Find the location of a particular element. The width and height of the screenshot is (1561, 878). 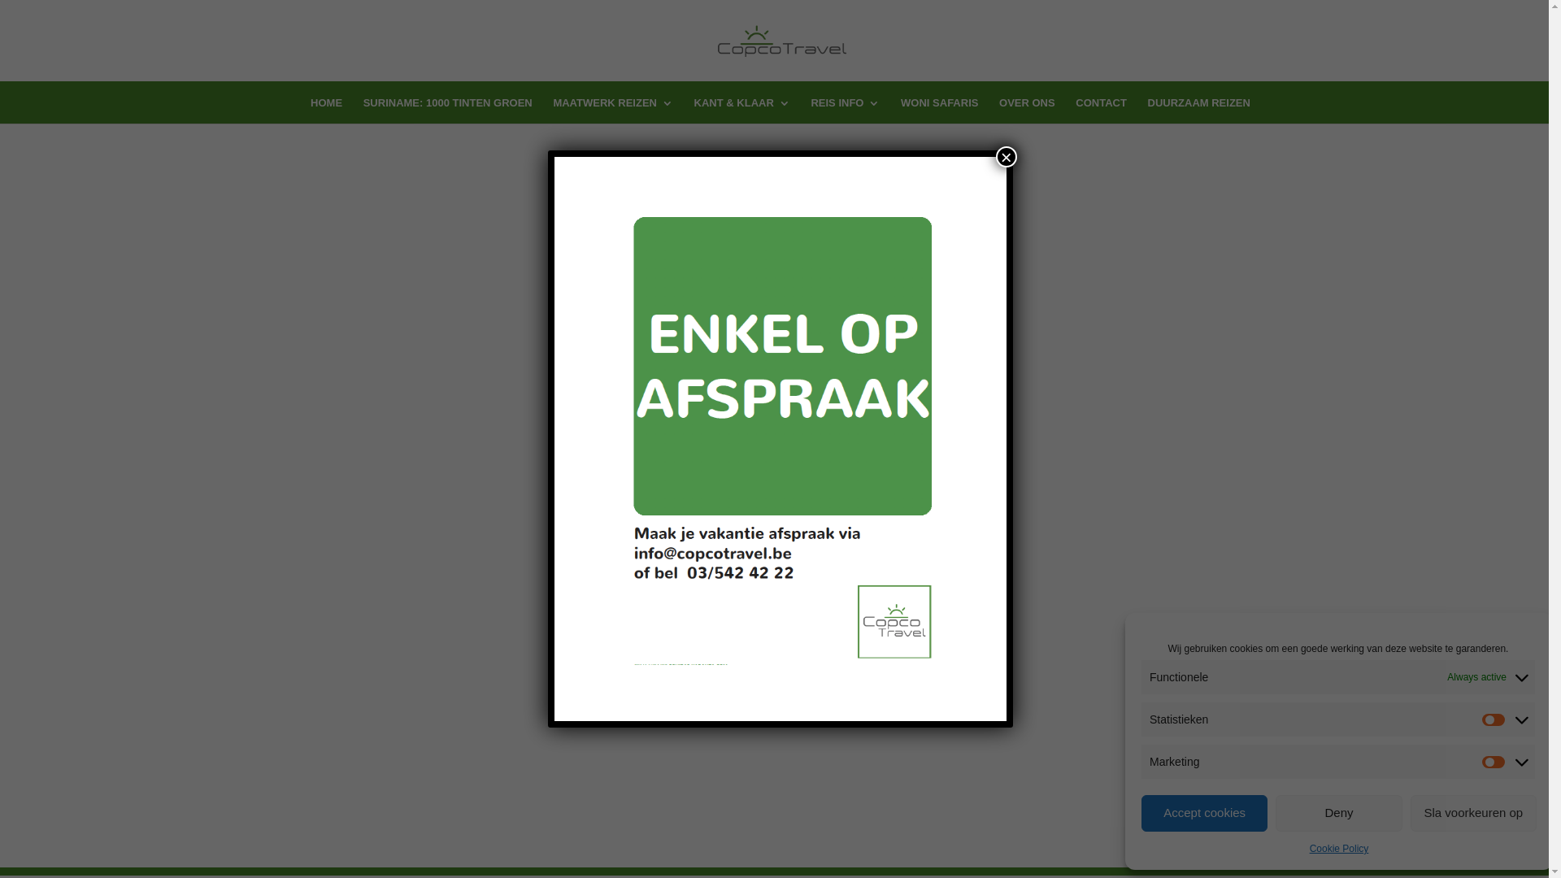

Sla voorkeuren op is located at coordinates (1473, 813).